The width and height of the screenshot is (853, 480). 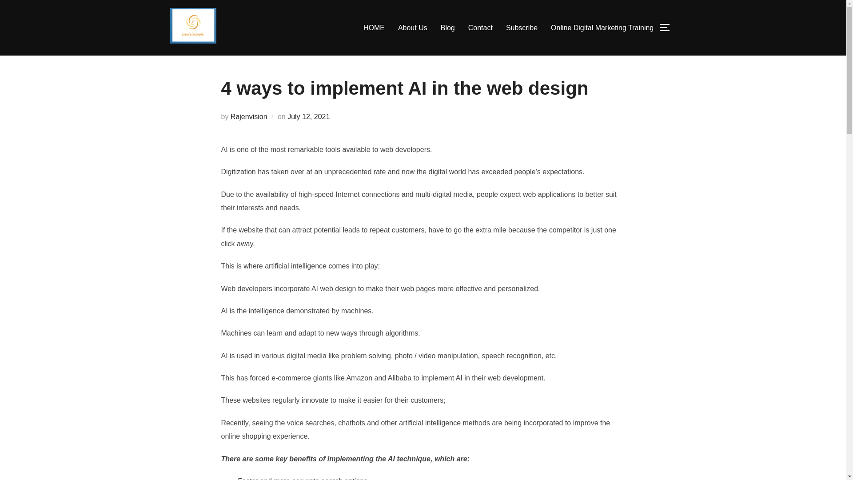 What do you see at coordinates (602, 28) in the screenshot?
I see `Online Digital Marketing Training` at bounding box center [602, 28].